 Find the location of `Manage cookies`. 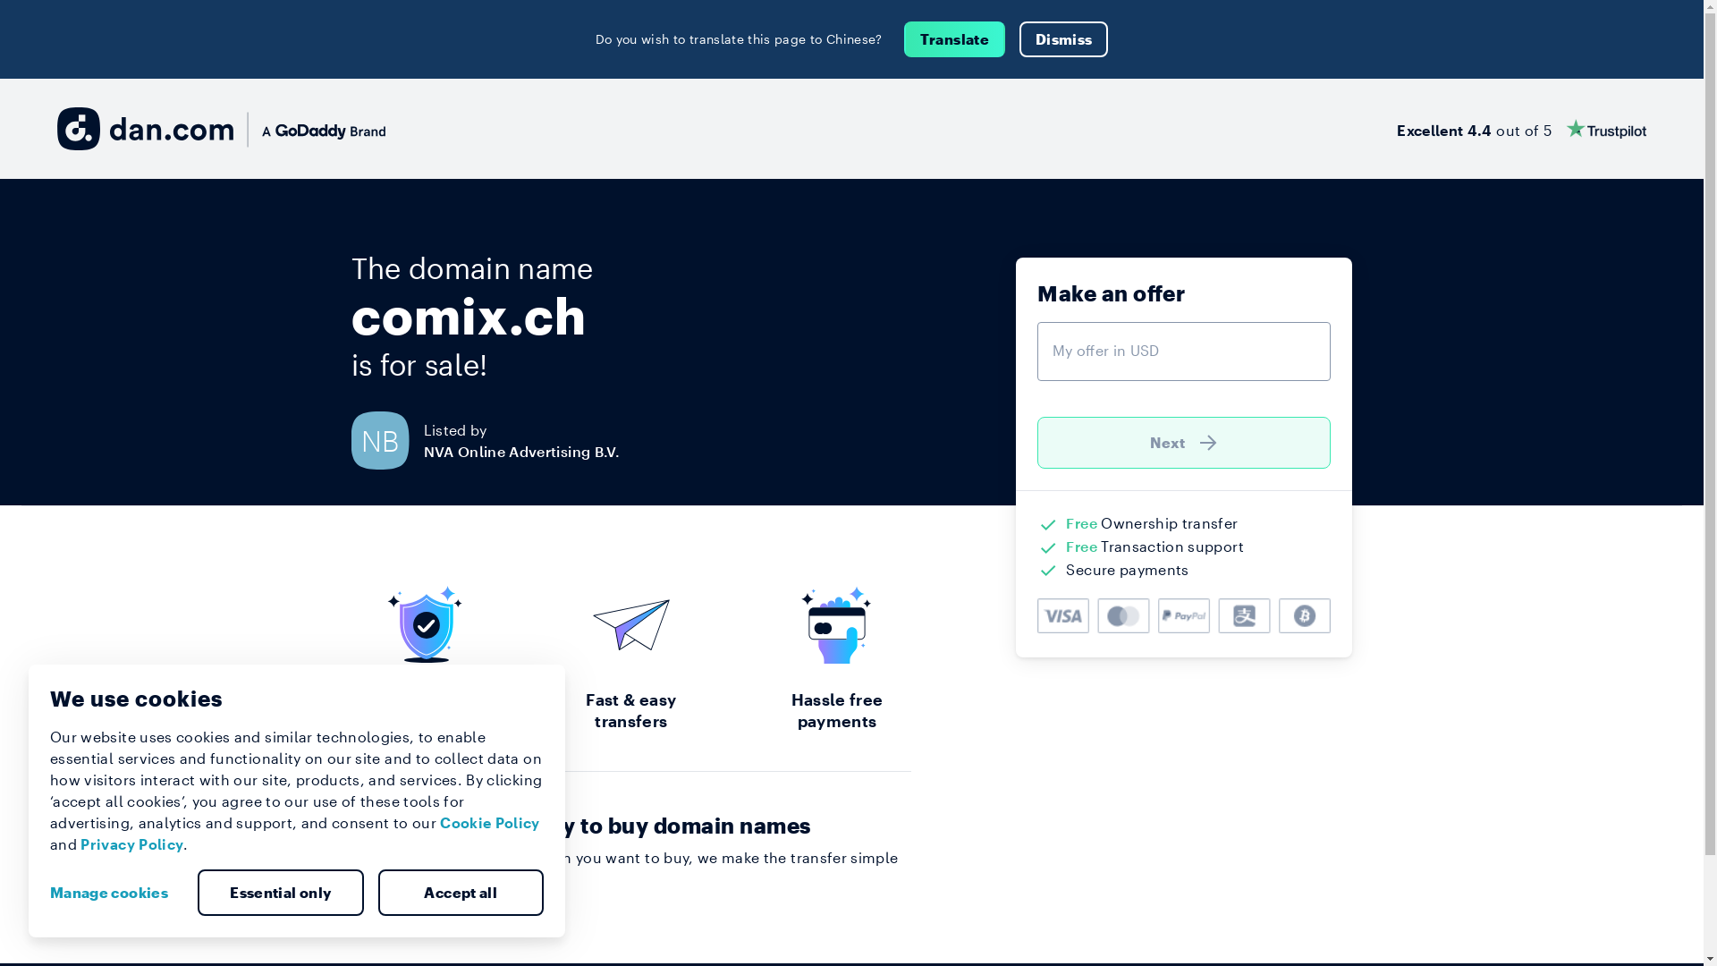

Manage cookies is located at coordinates (116, 893).